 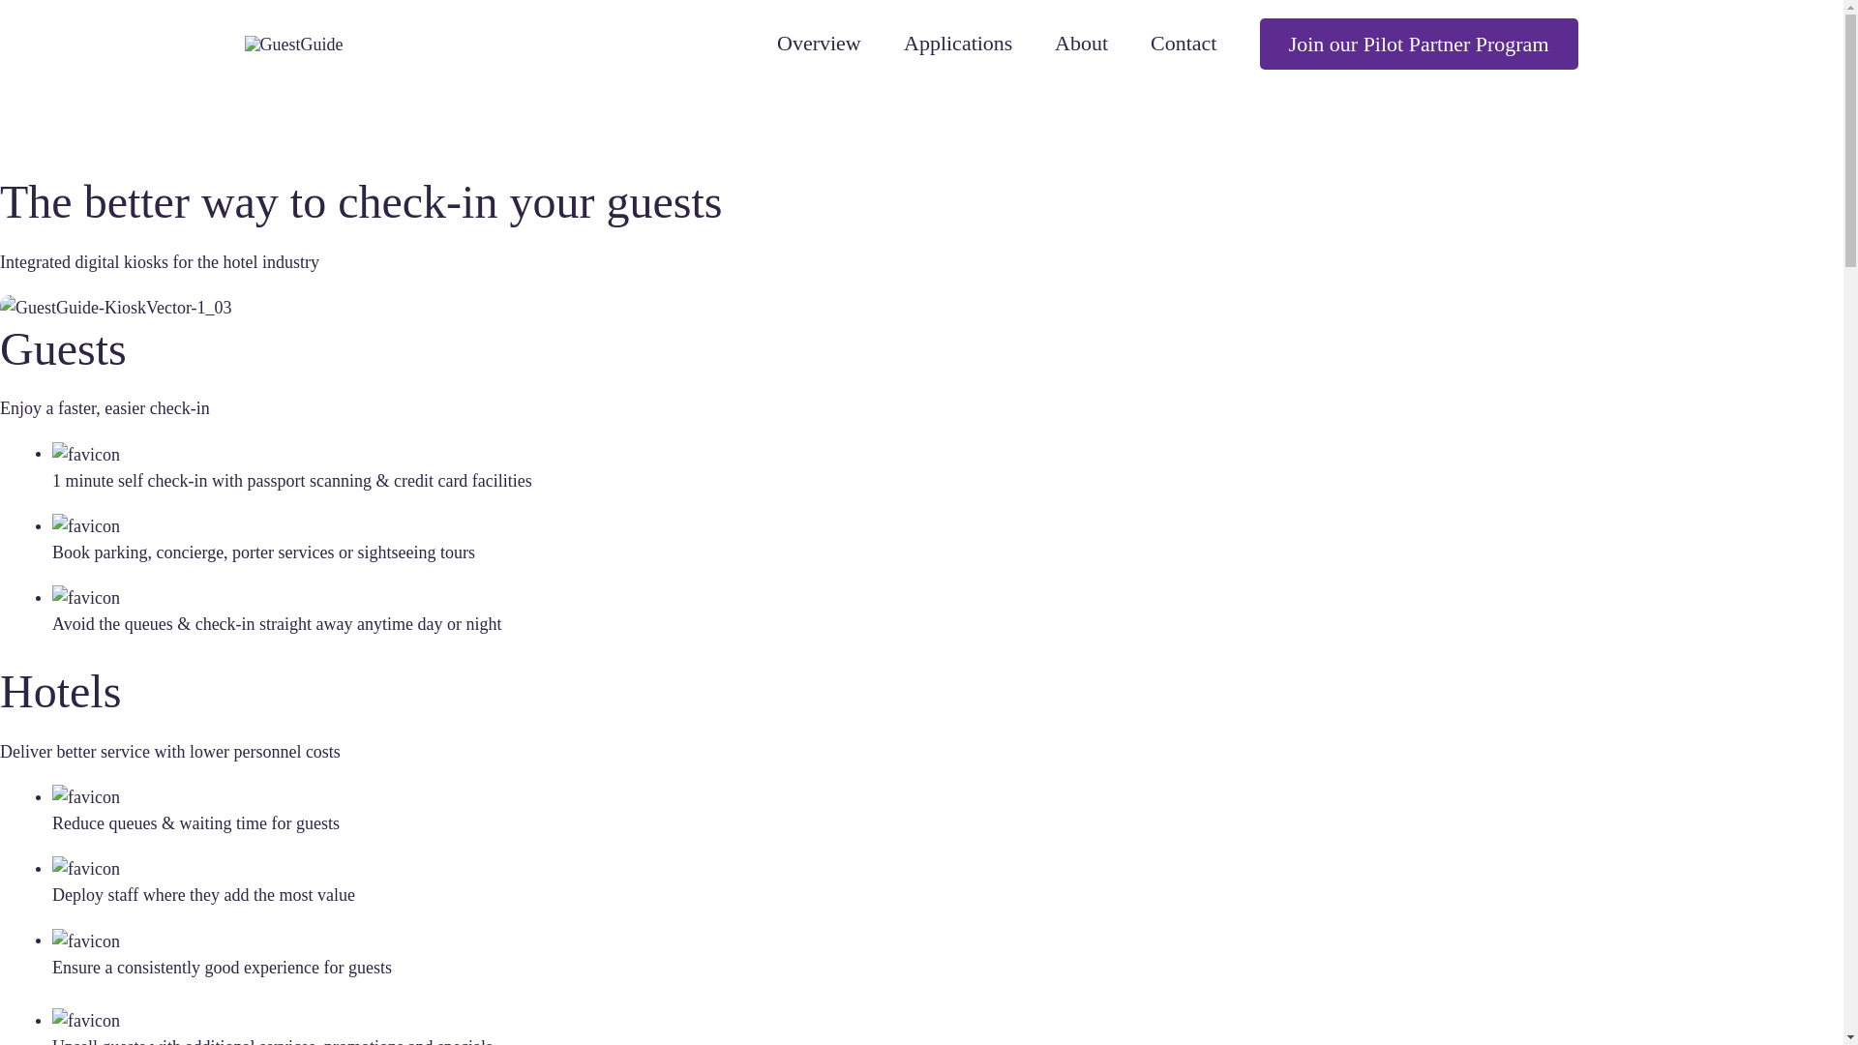 What do you see at coordinates (958, 44) in the screenshot?
I see `Applications` at bounding box center [958, 44].